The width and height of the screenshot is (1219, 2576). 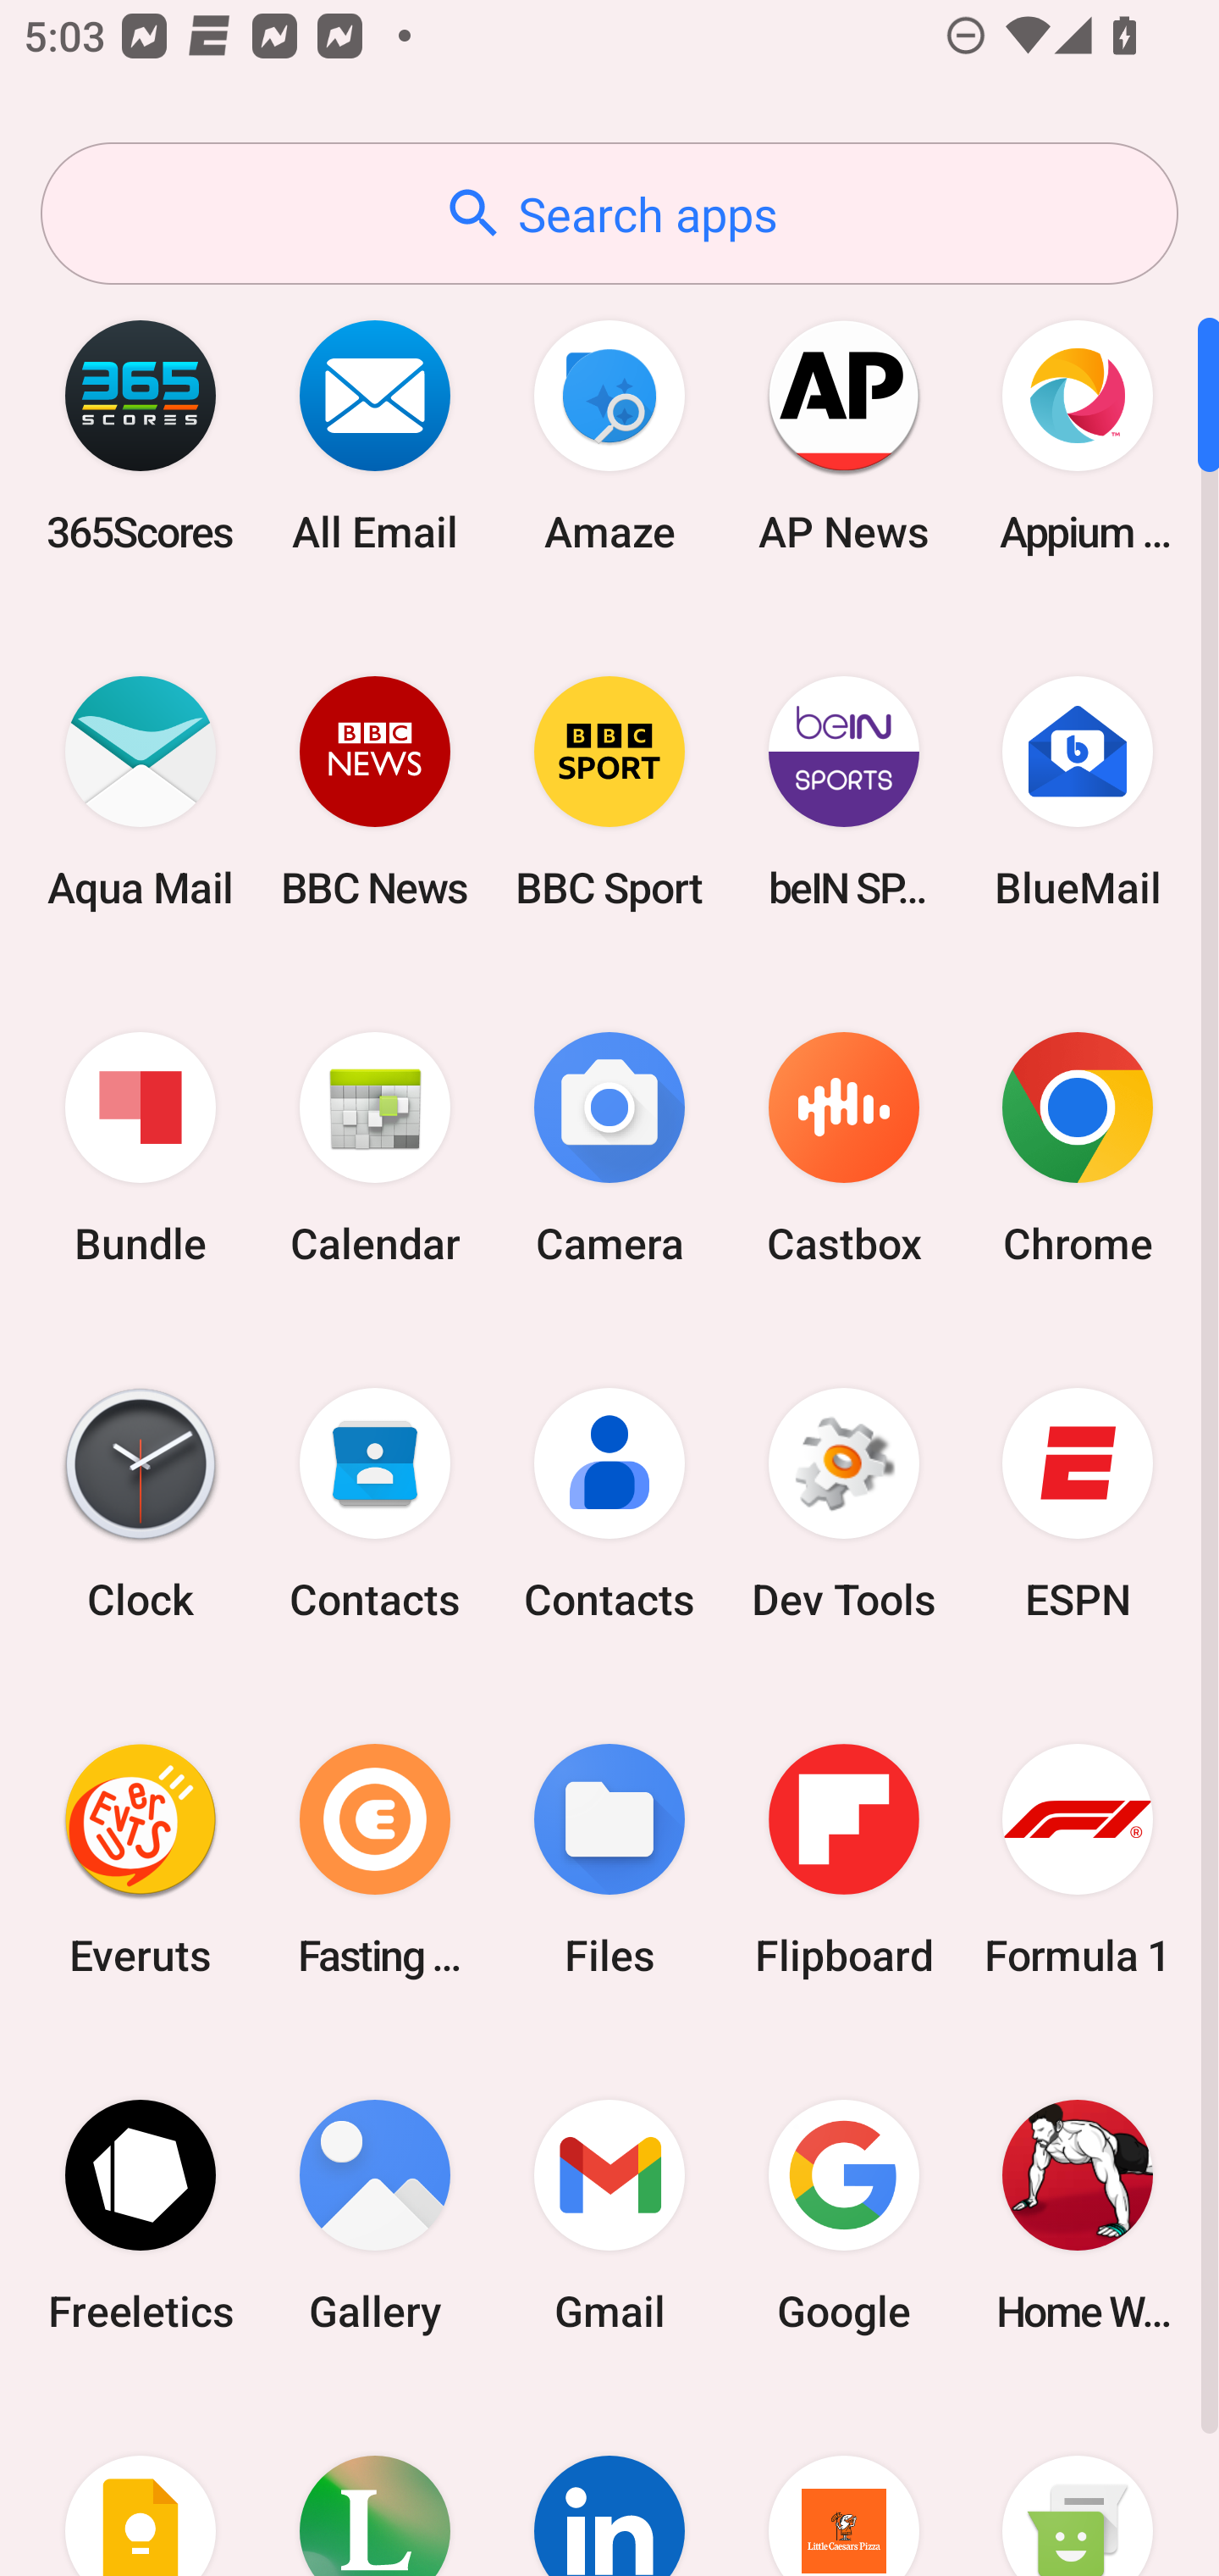 What do you see at coordinates (843, 1504) in the screenshot?
I see `Dev Tools` at bounding box center [843, 1504].